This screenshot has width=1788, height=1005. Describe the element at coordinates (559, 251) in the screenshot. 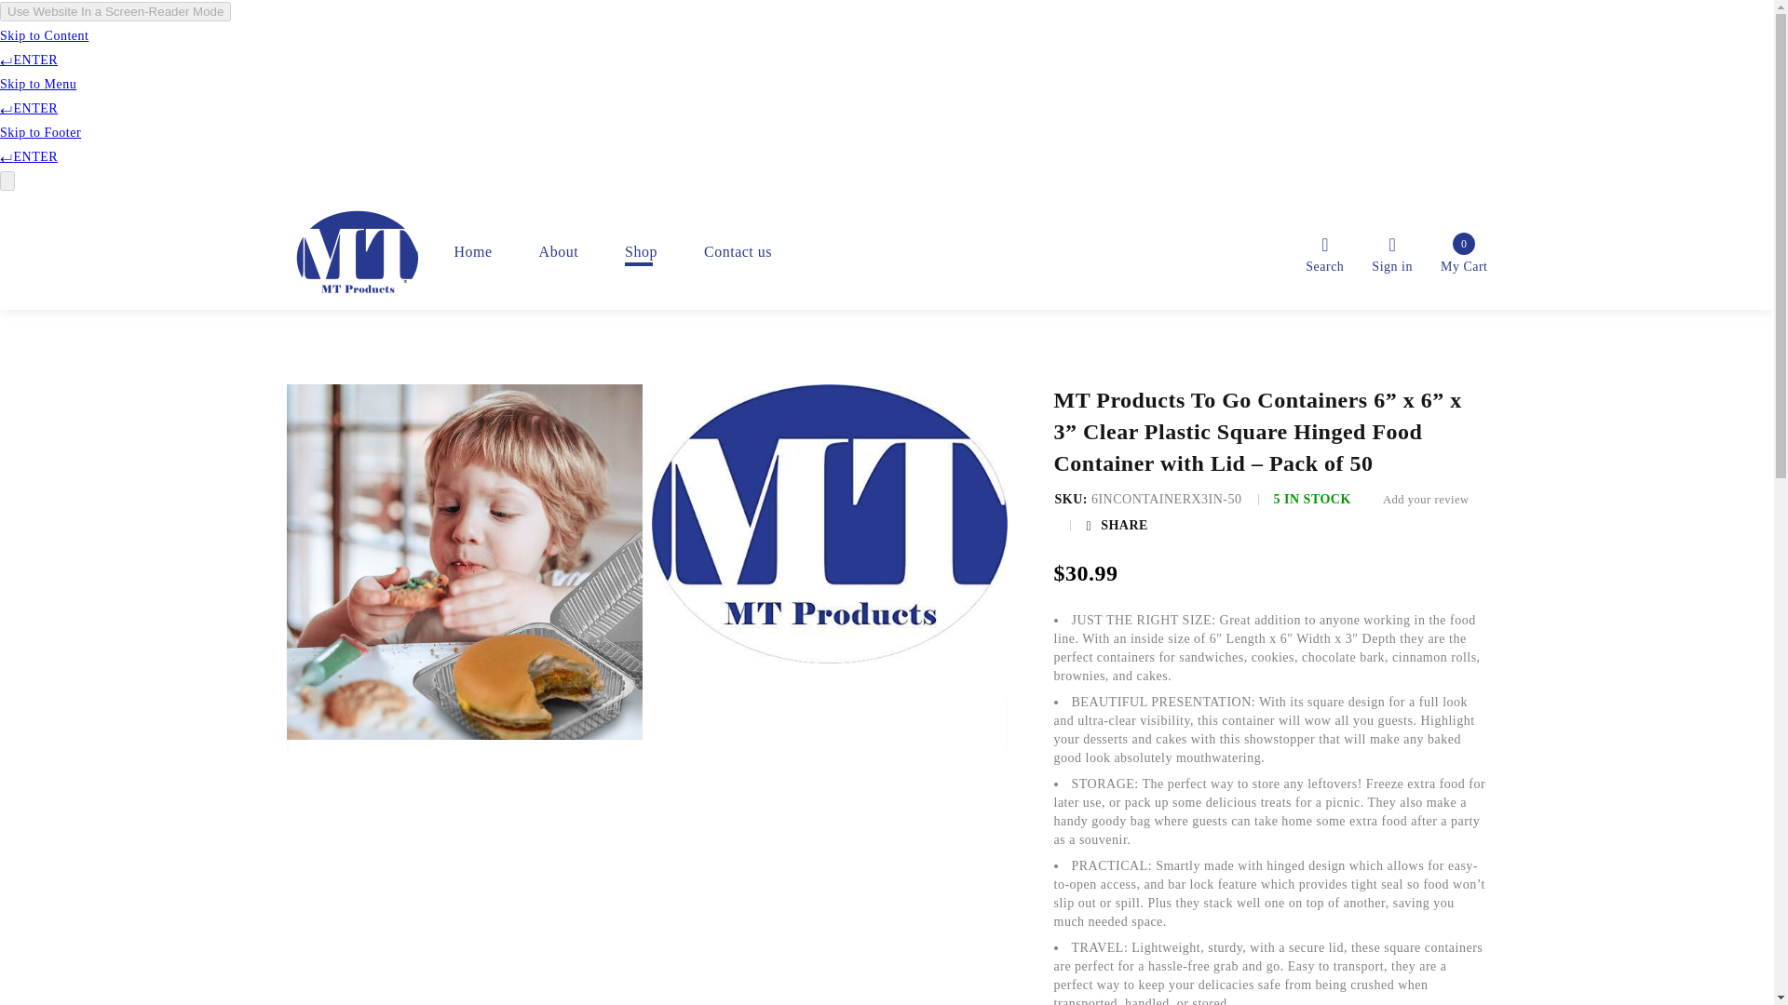

I see `Sign in` at that location.